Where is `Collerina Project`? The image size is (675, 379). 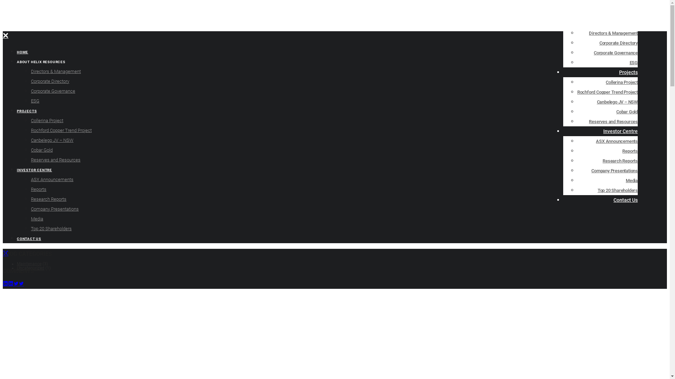 Collerina Project is located at coordinates (47, 121).